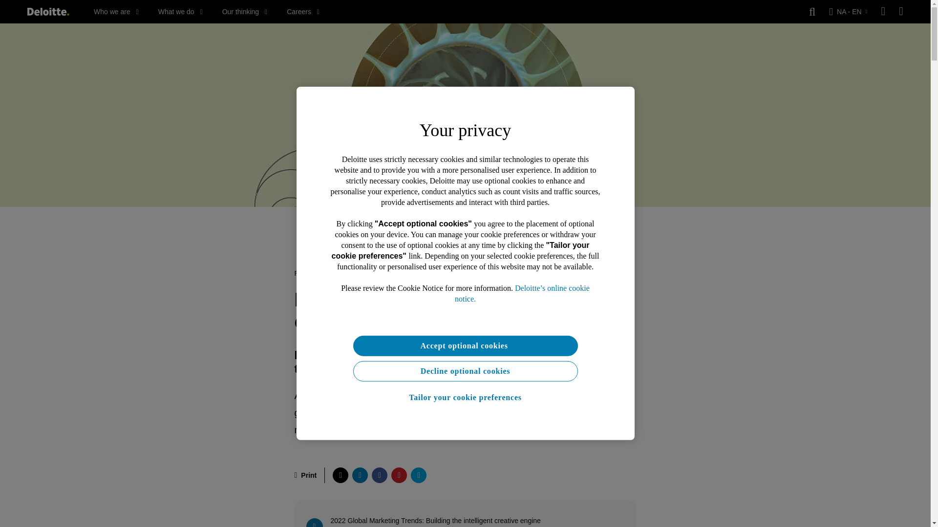  Describe the element at coordinates (340, 475) in the screenshot. I see `share via twitter` at that location.